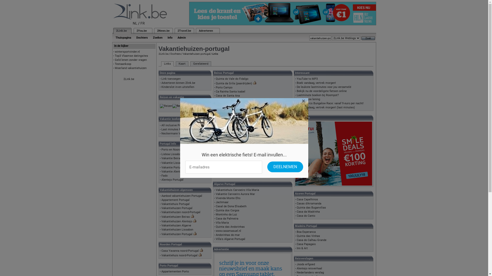 The height and width of the screenshot is (276, 492). I want to click on Vakantiehuizen Alentejo, so click(177, 221).